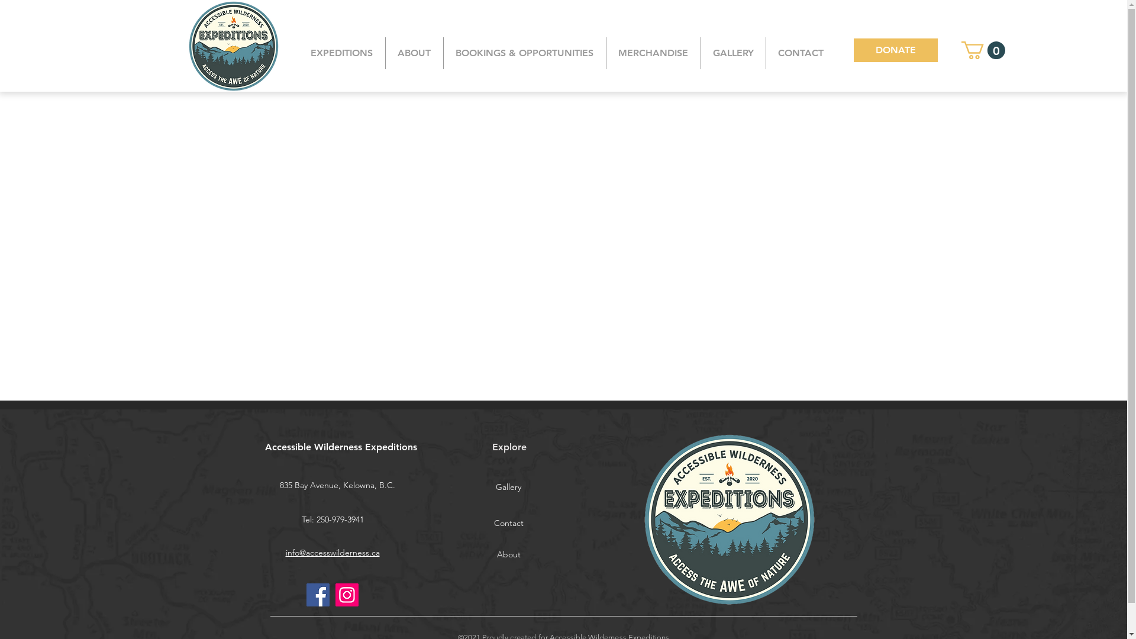 This screenshot has width=1136, height=639. I want to click on Contact, so click(508, 524).